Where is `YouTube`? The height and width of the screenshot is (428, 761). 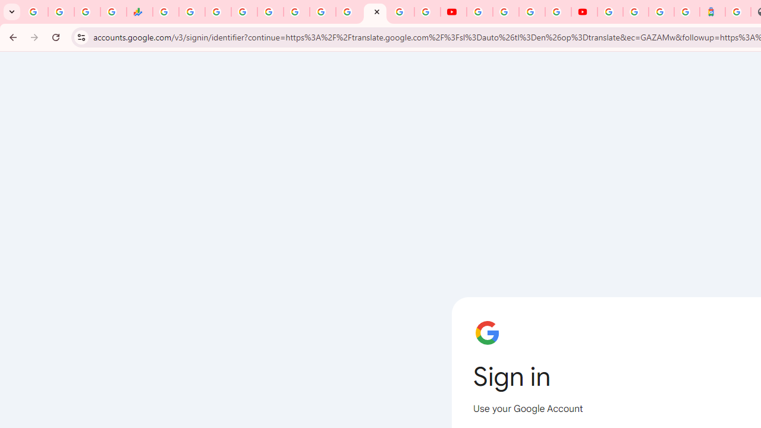
YouTube is located at coordinates (479, 12).